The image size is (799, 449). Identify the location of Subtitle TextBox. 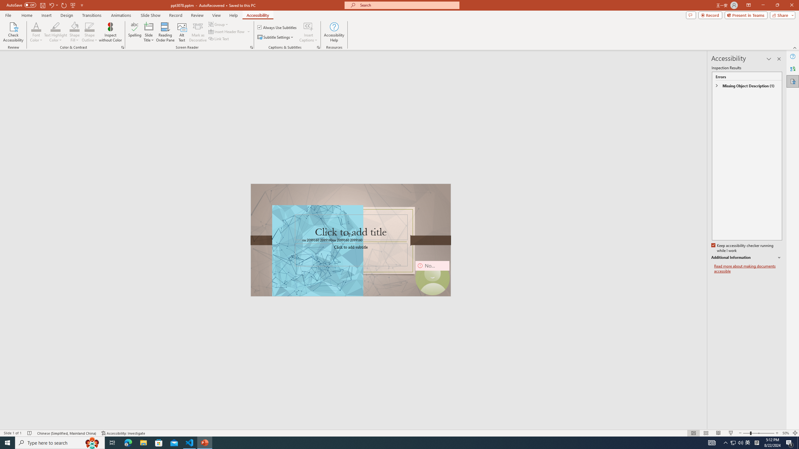
(351, 254).